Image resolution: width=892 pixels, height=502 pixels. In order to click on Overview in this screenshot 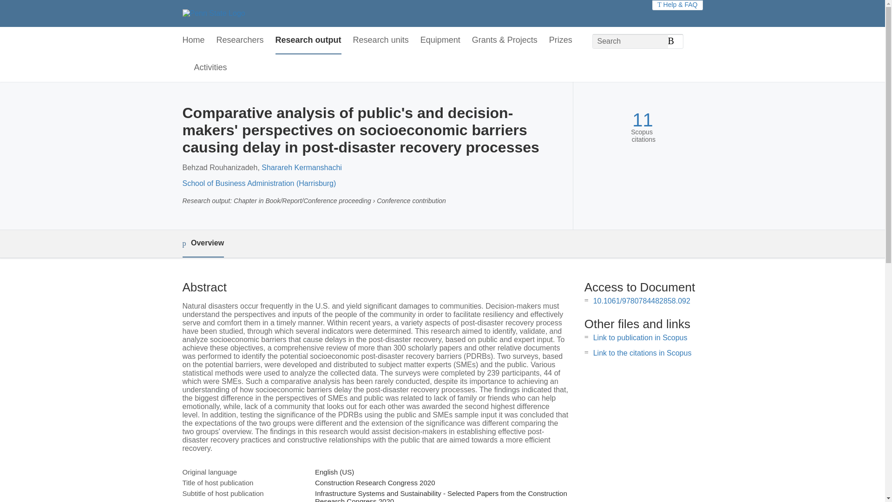, I will do `click(203, 244)`.